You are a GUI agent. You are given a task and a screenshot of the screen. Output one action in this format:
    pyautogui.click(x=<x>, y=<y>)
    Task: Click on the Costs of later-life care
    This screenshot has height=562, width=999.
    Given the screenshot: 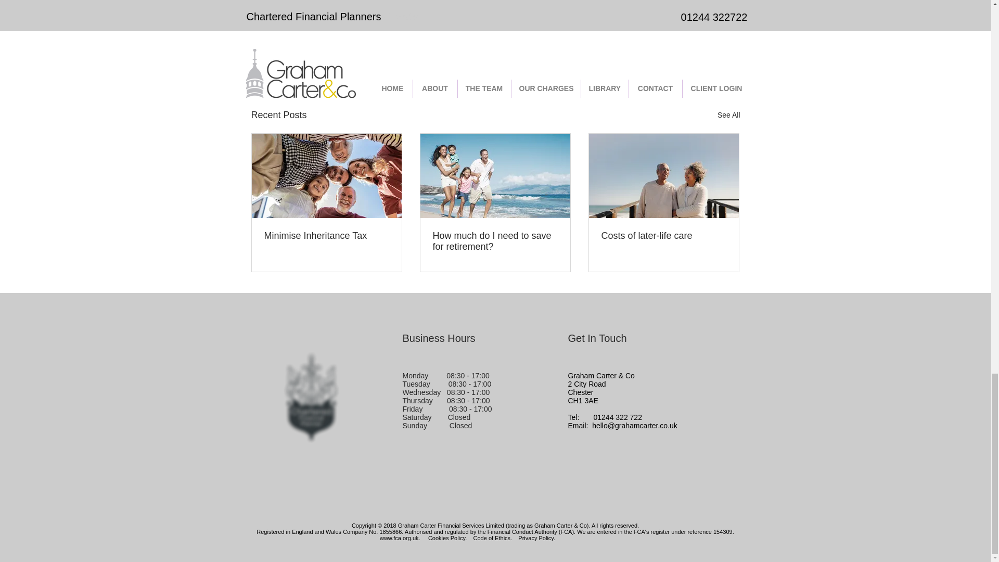 What is the action you would take?
    pyautogui.click(x=663, y=236)
    